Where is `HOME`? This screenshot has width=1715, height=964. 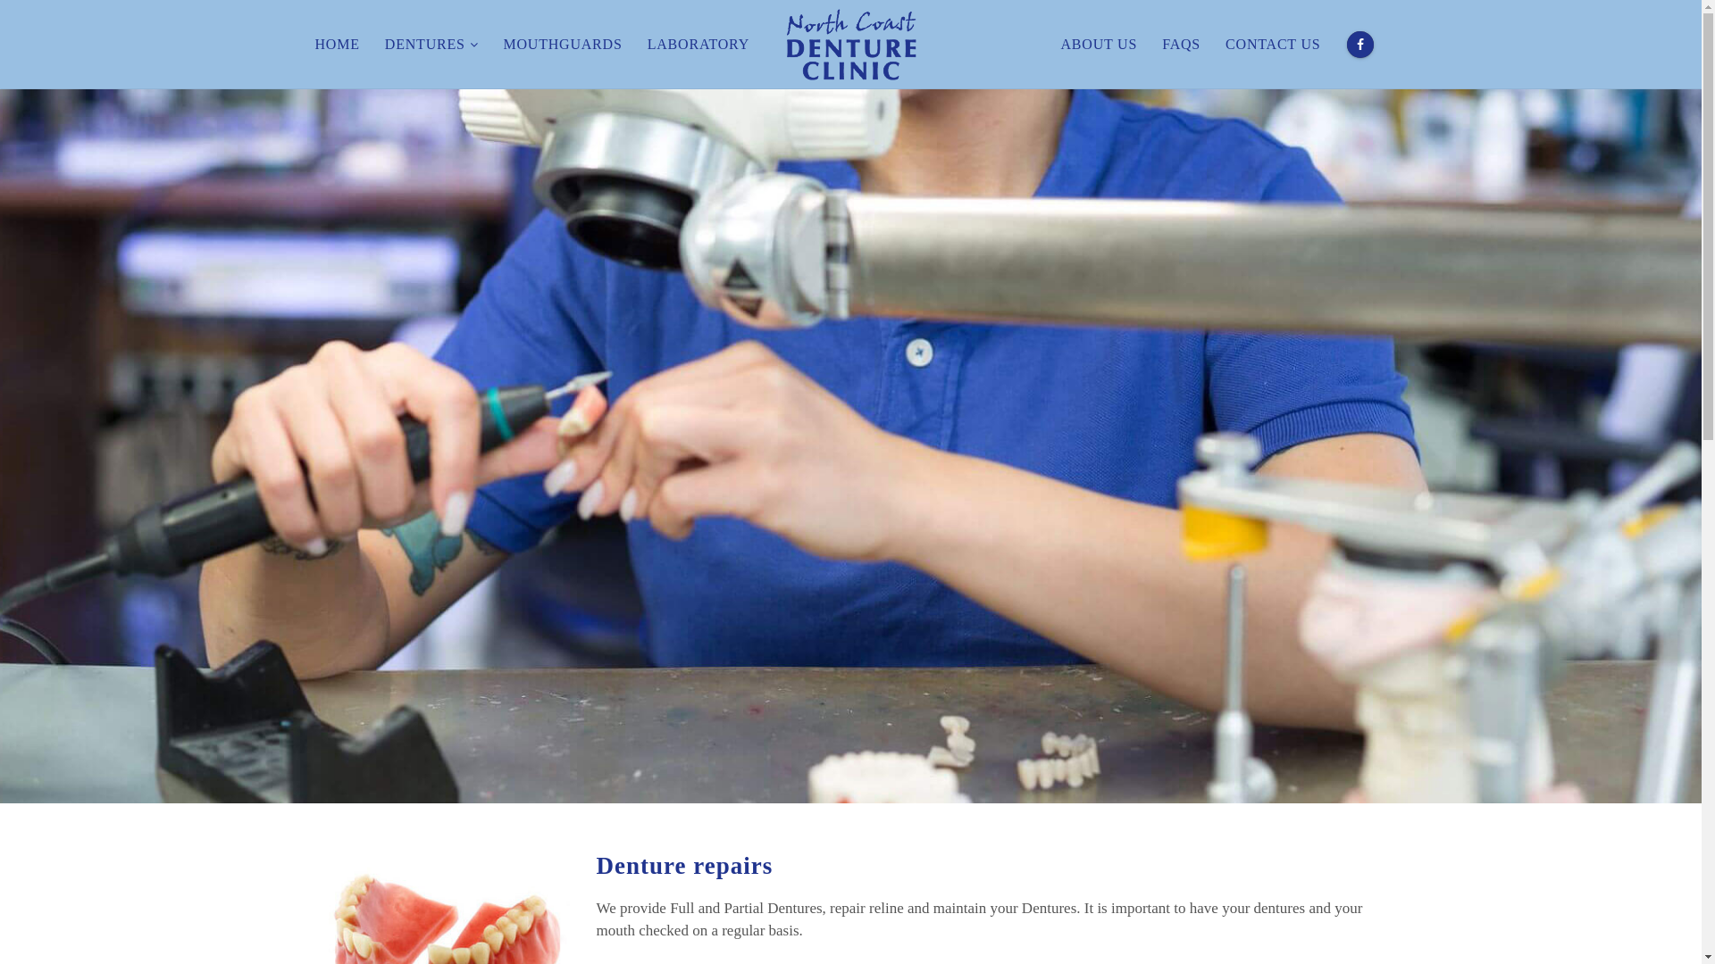
HOME is located at coordinates (343, 45).